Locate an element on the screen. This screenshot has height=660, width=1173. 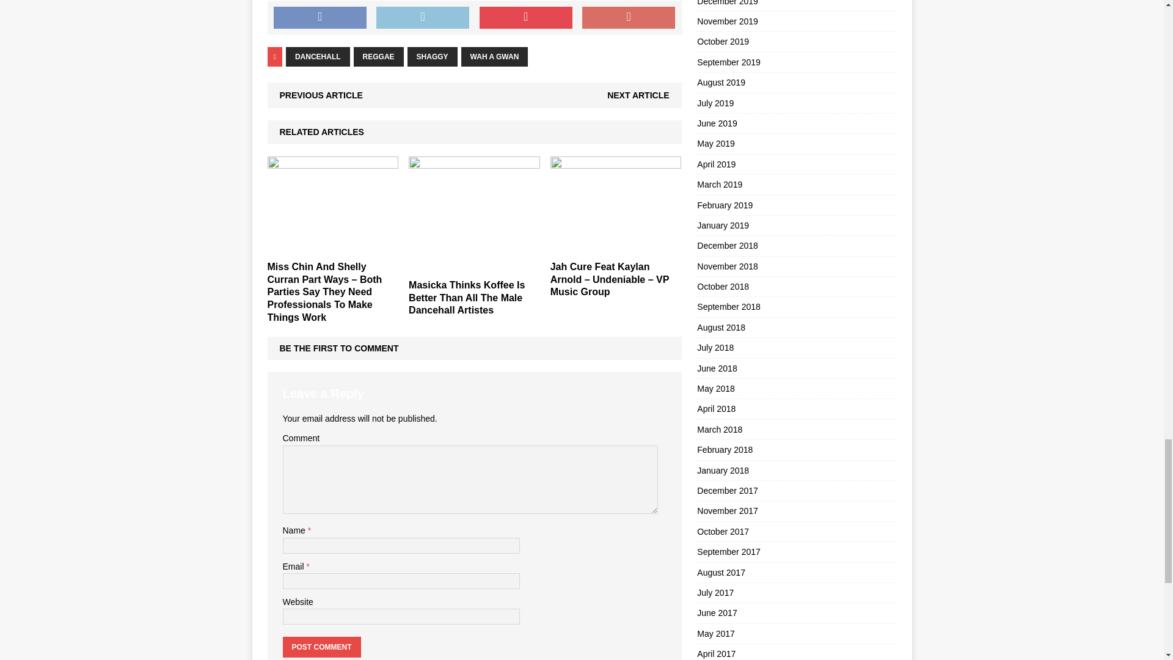
PREVIOUS ARTICLE is located at coordinates (321, 95).